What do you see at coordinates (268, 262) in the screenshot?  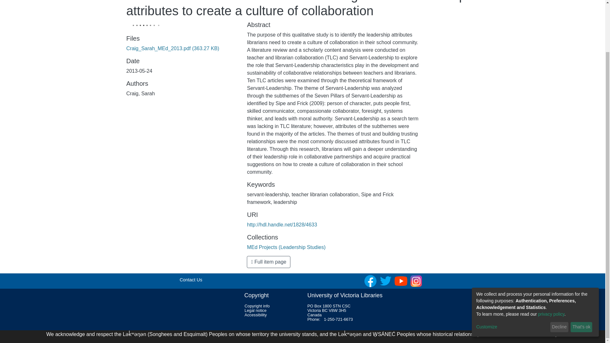 I see `Full item page` at bounding box center [268, 262].